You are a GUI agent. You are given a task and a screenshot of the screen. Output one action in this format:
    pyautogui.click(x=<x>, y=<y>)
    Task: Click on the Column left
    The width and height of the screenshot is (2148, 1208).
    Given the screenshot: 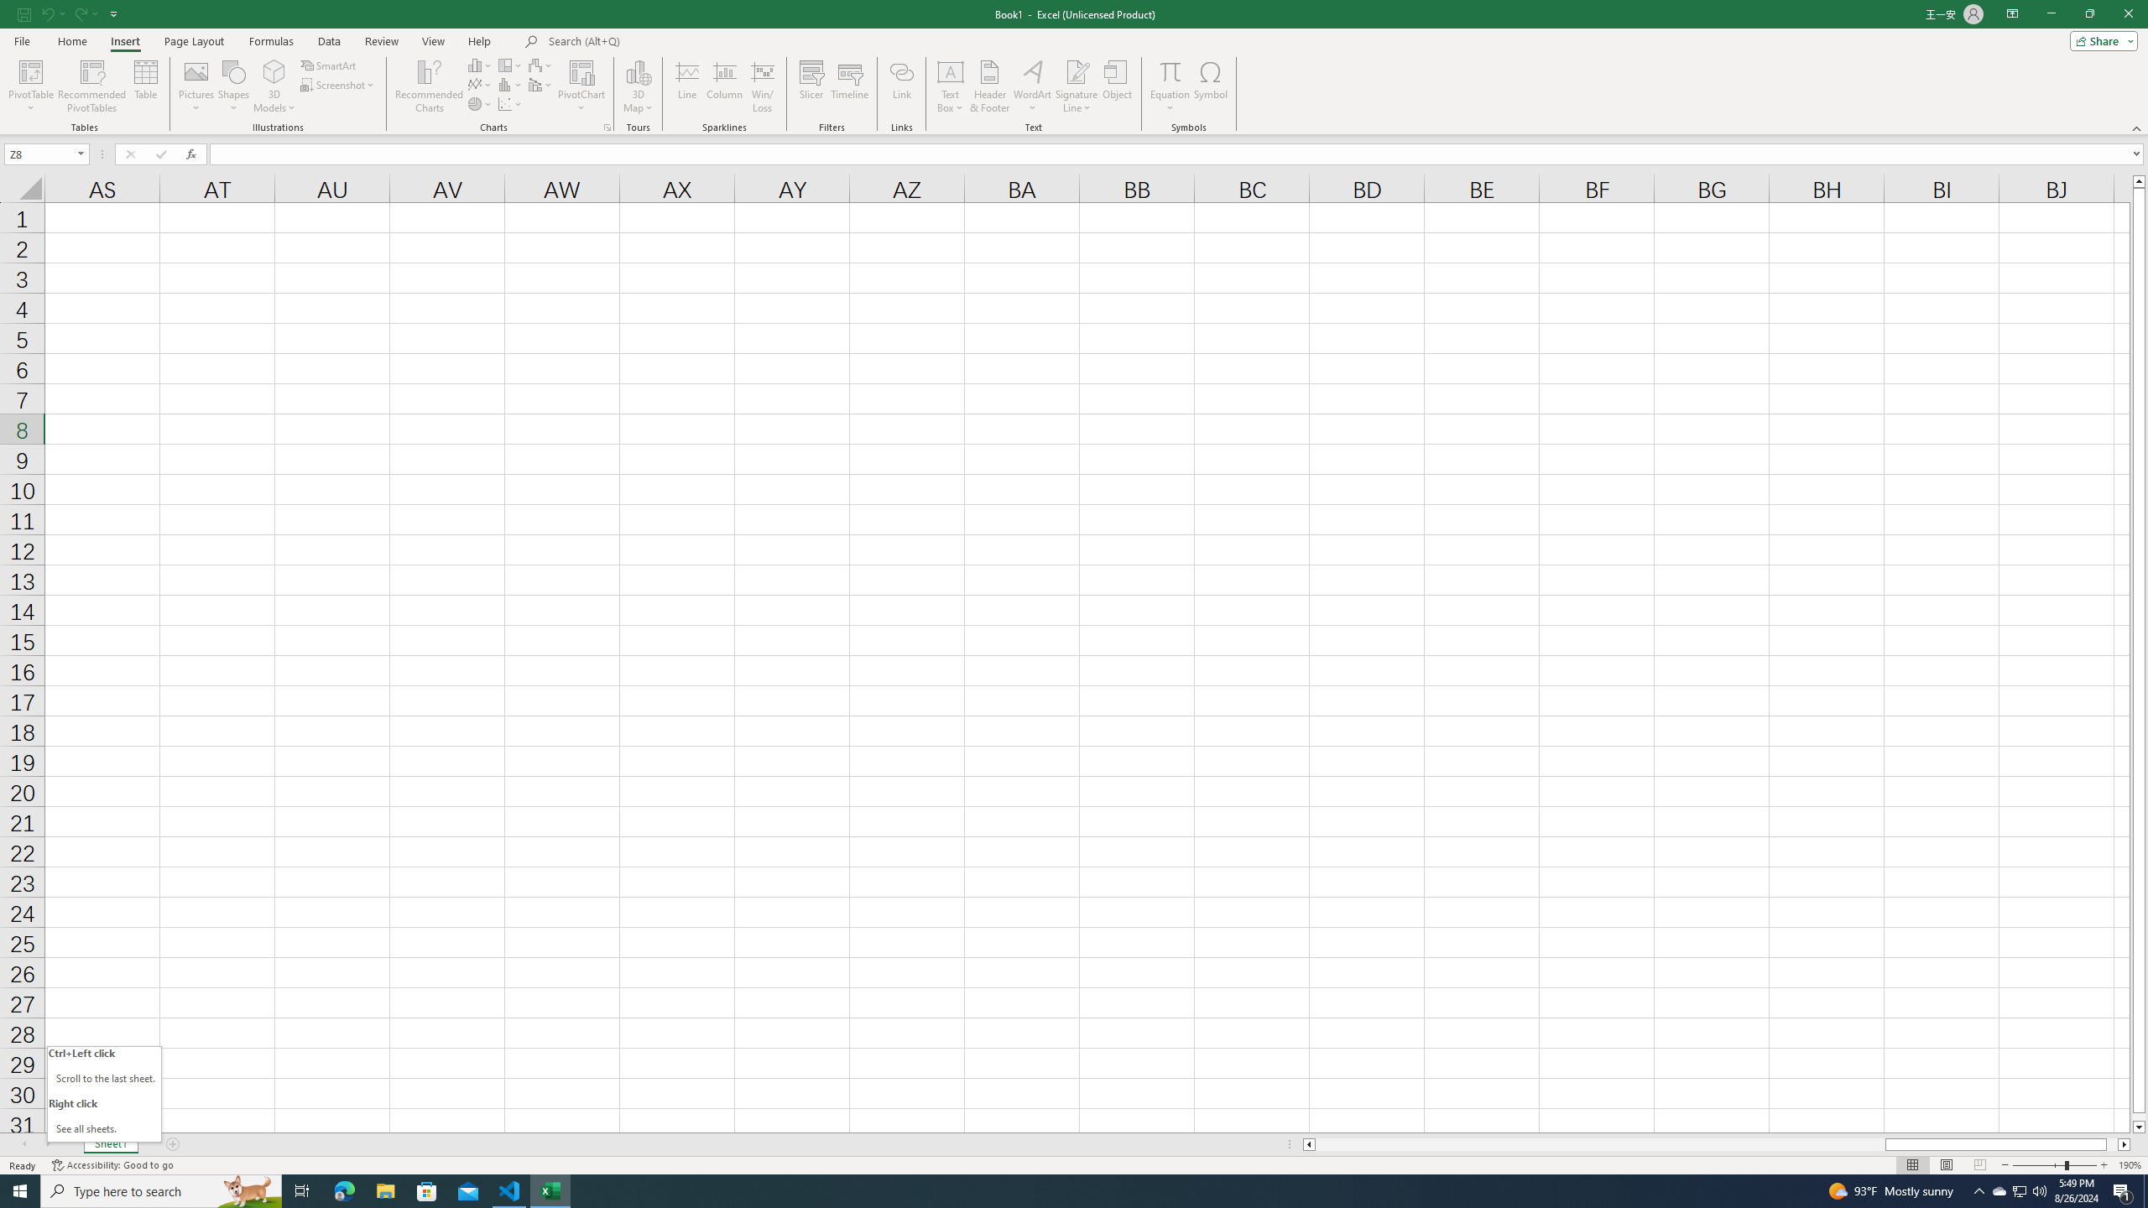 What is the action you would take?
    pyautogui.click(x=1307, y=1144)
    